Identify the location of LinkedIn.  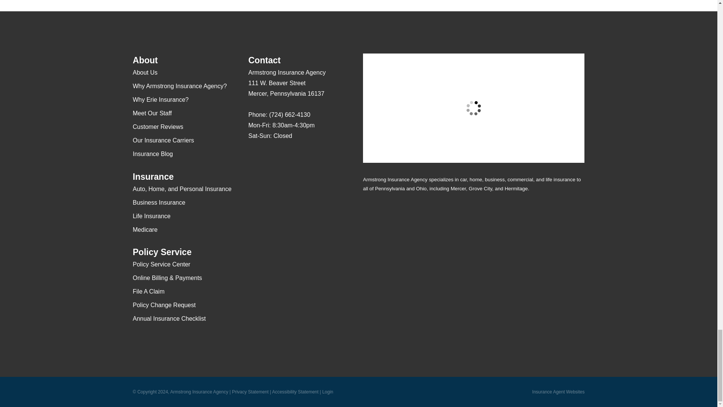
(298, 158).